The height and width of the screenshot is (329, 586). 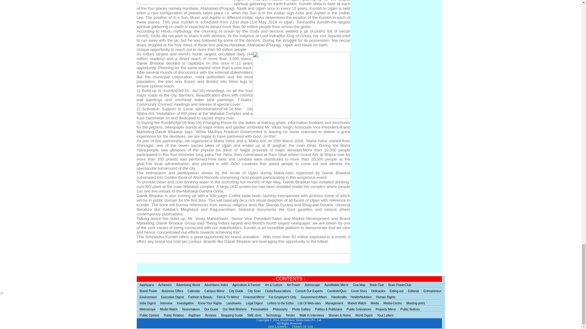 What do you see at coordinates (145, 284) in the screenshot?
I see `Aashiyana` at bounding box center [145, 284].